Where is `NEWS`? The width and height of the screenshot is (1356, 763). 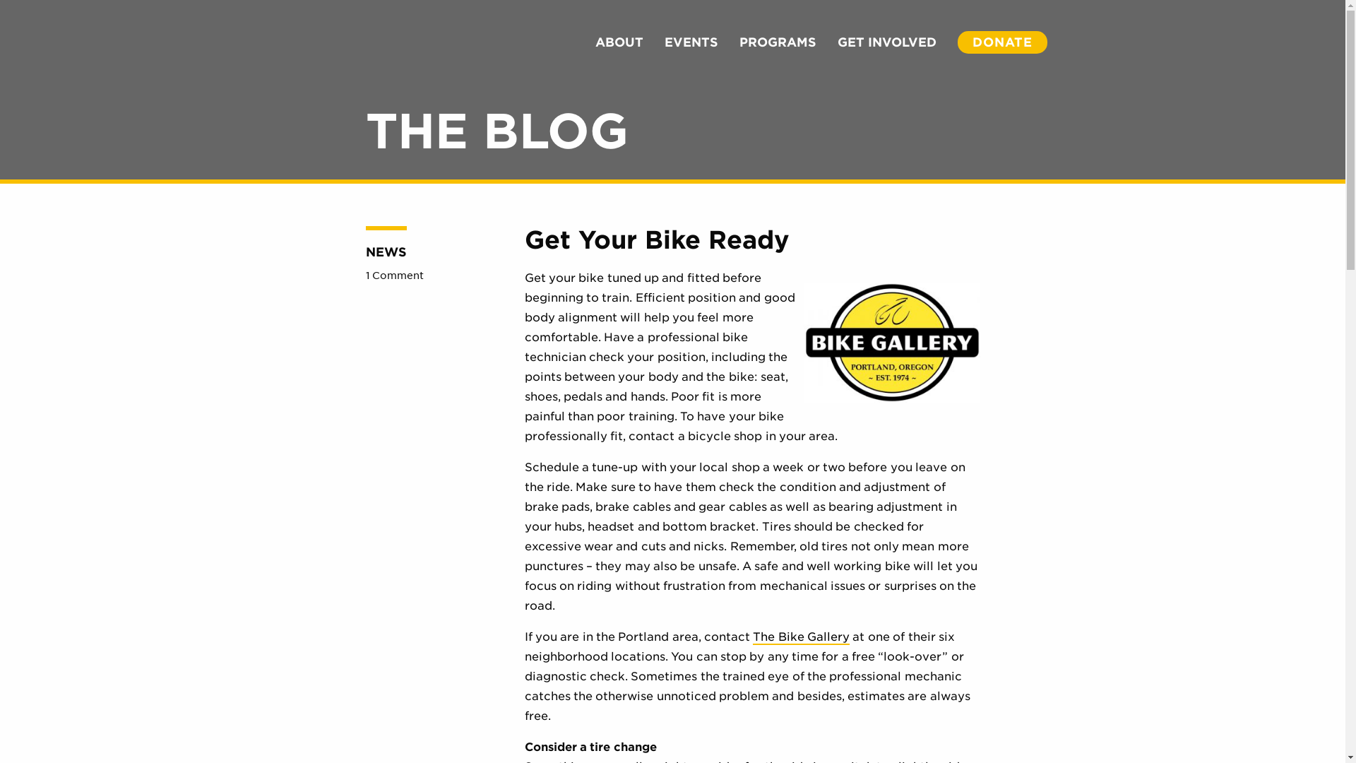
NEWS is located at coordinates (386, 247).